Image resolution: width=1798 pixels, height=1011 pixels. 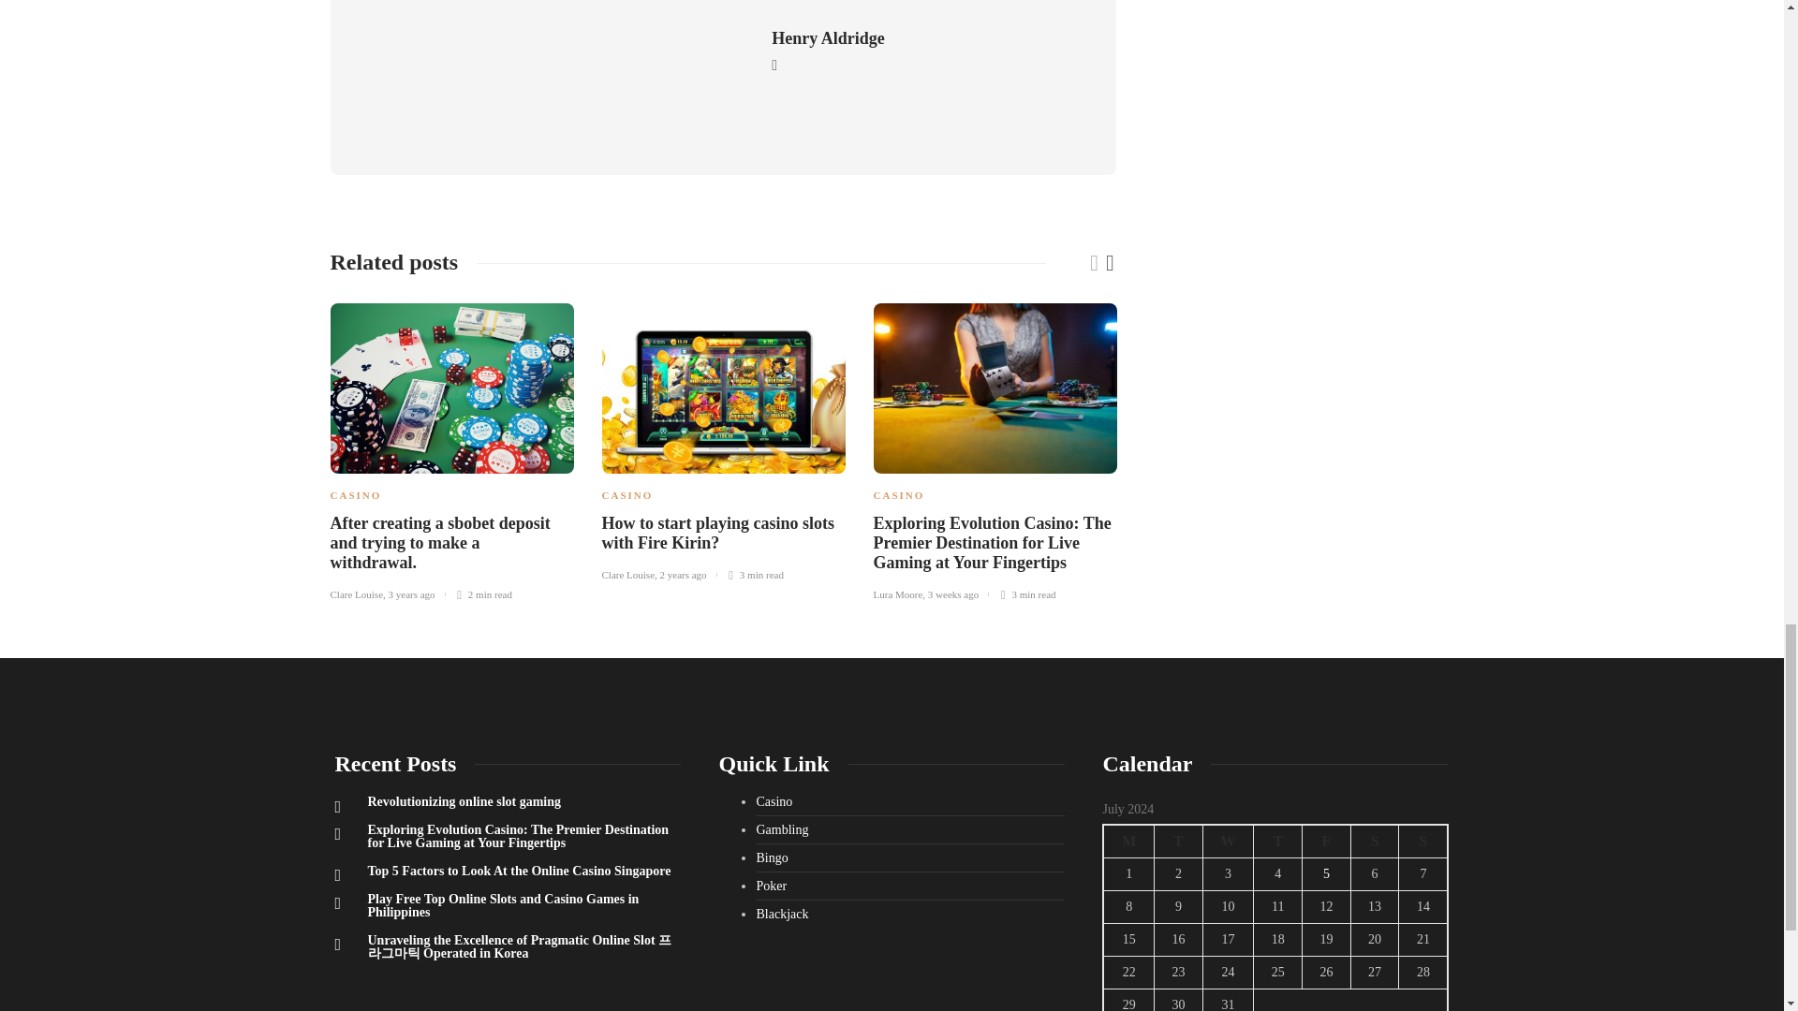 I want to click on Thursday, so click(x=1277, y=841).